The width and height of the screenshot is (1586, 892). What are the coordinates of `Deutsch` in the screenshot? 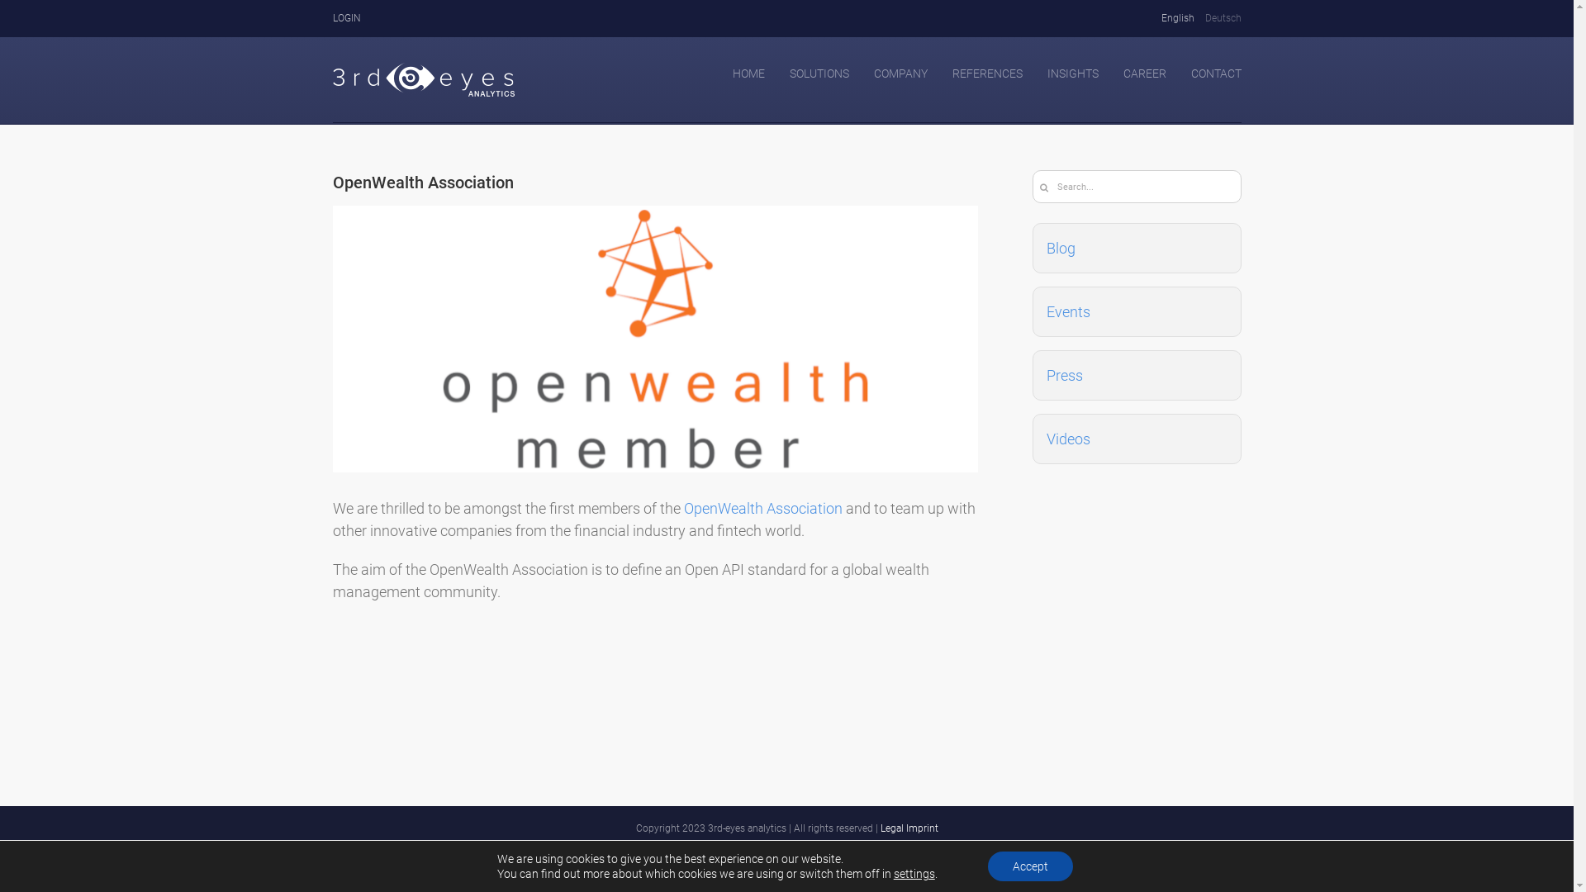 It's located at (1218, 18).